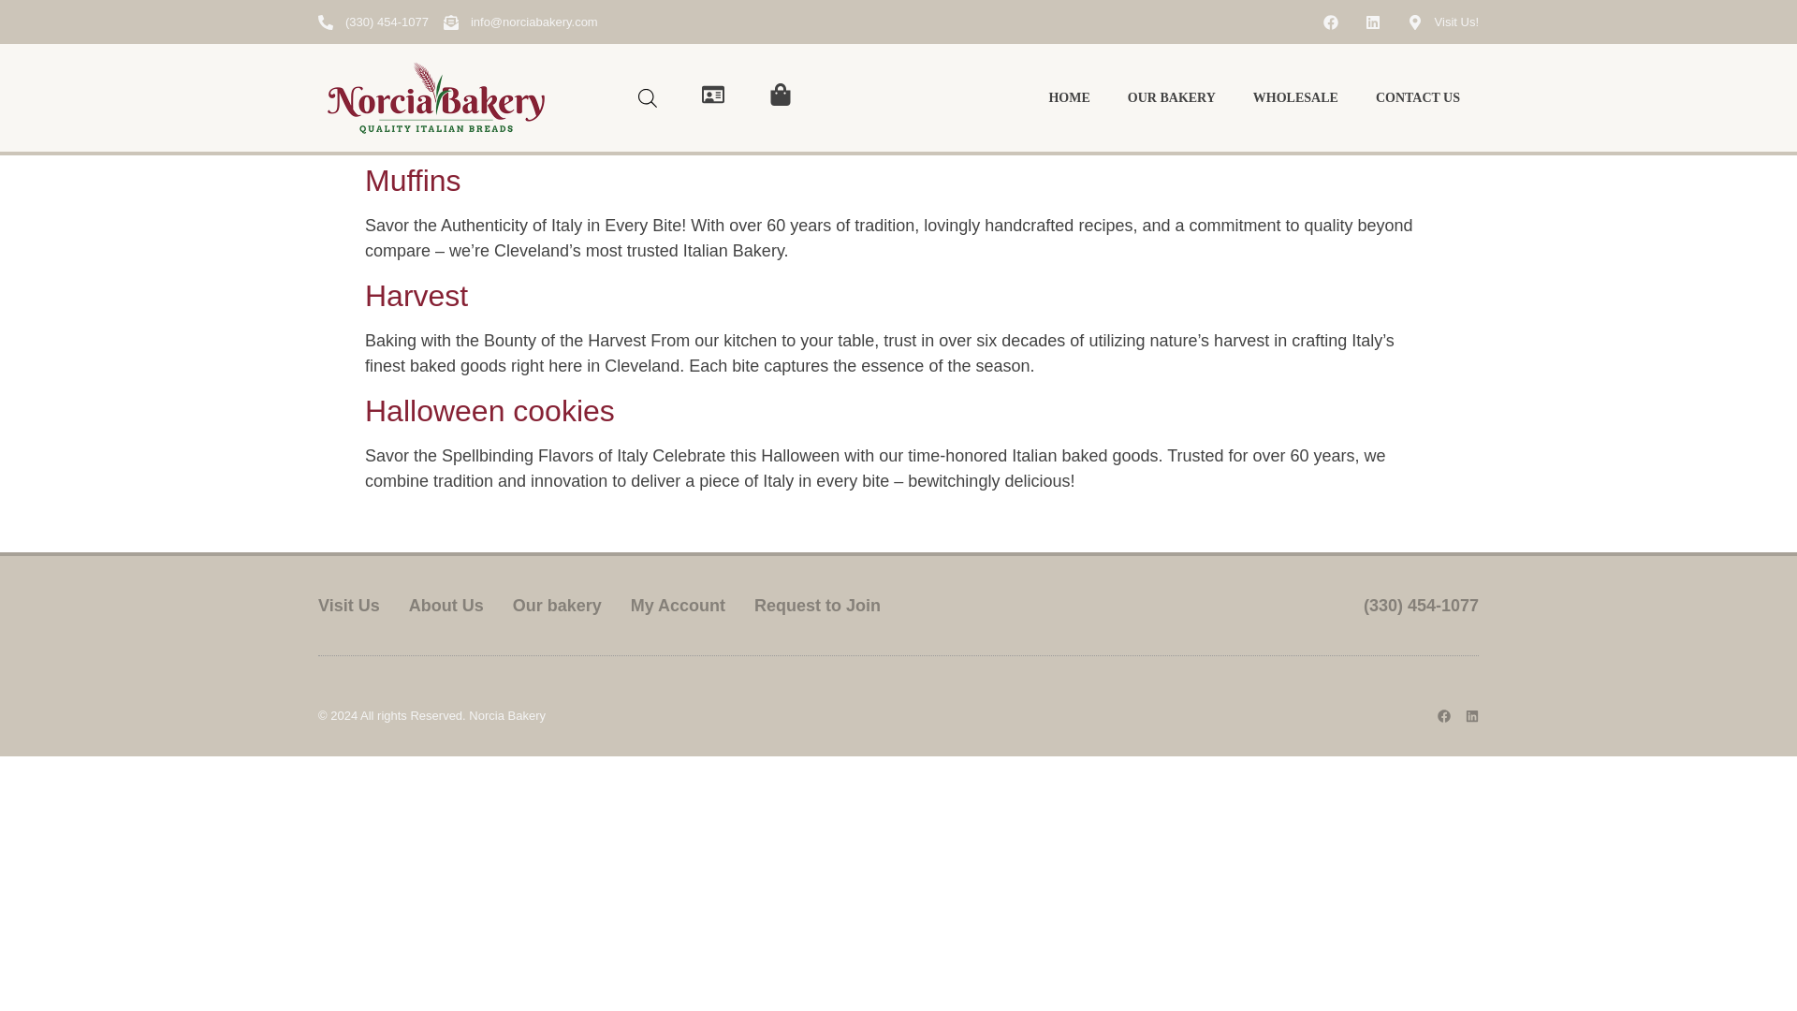  I want to click on OUR BAKERY, so click(1172, 98).